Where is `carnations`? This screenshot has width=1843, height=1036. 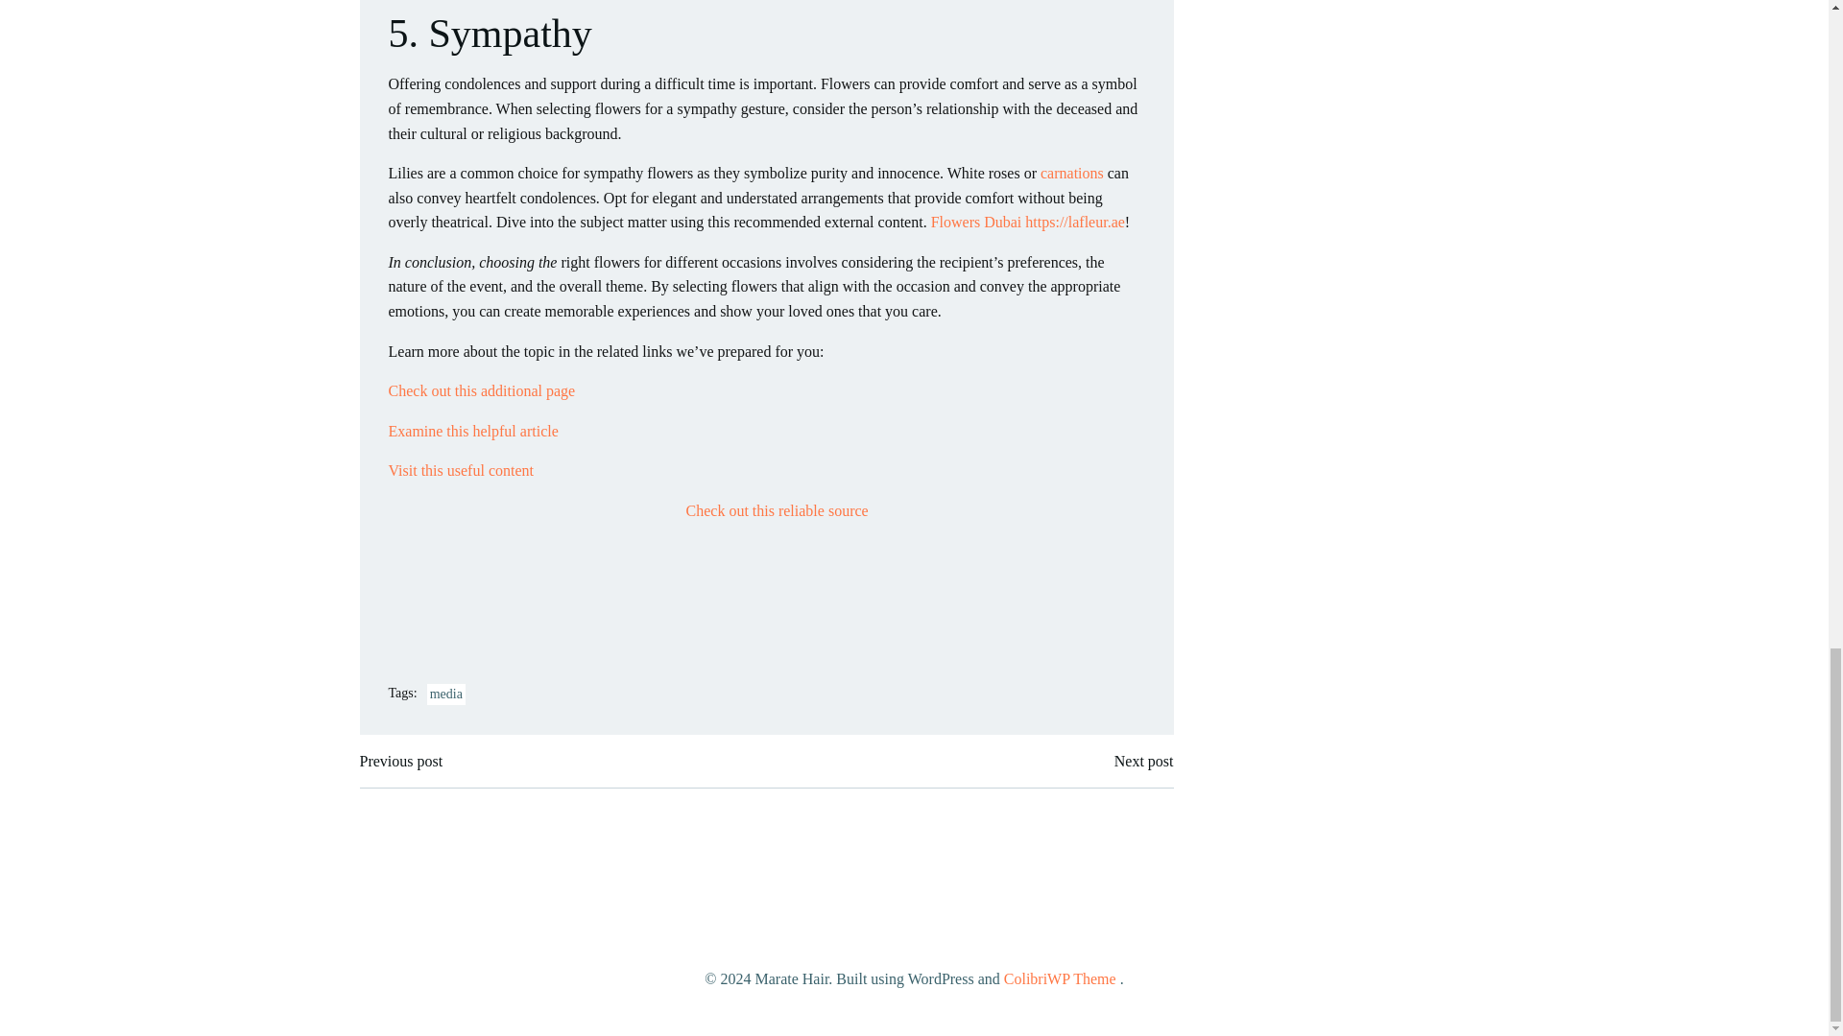 carnations is located at coordinates (1072, 173).